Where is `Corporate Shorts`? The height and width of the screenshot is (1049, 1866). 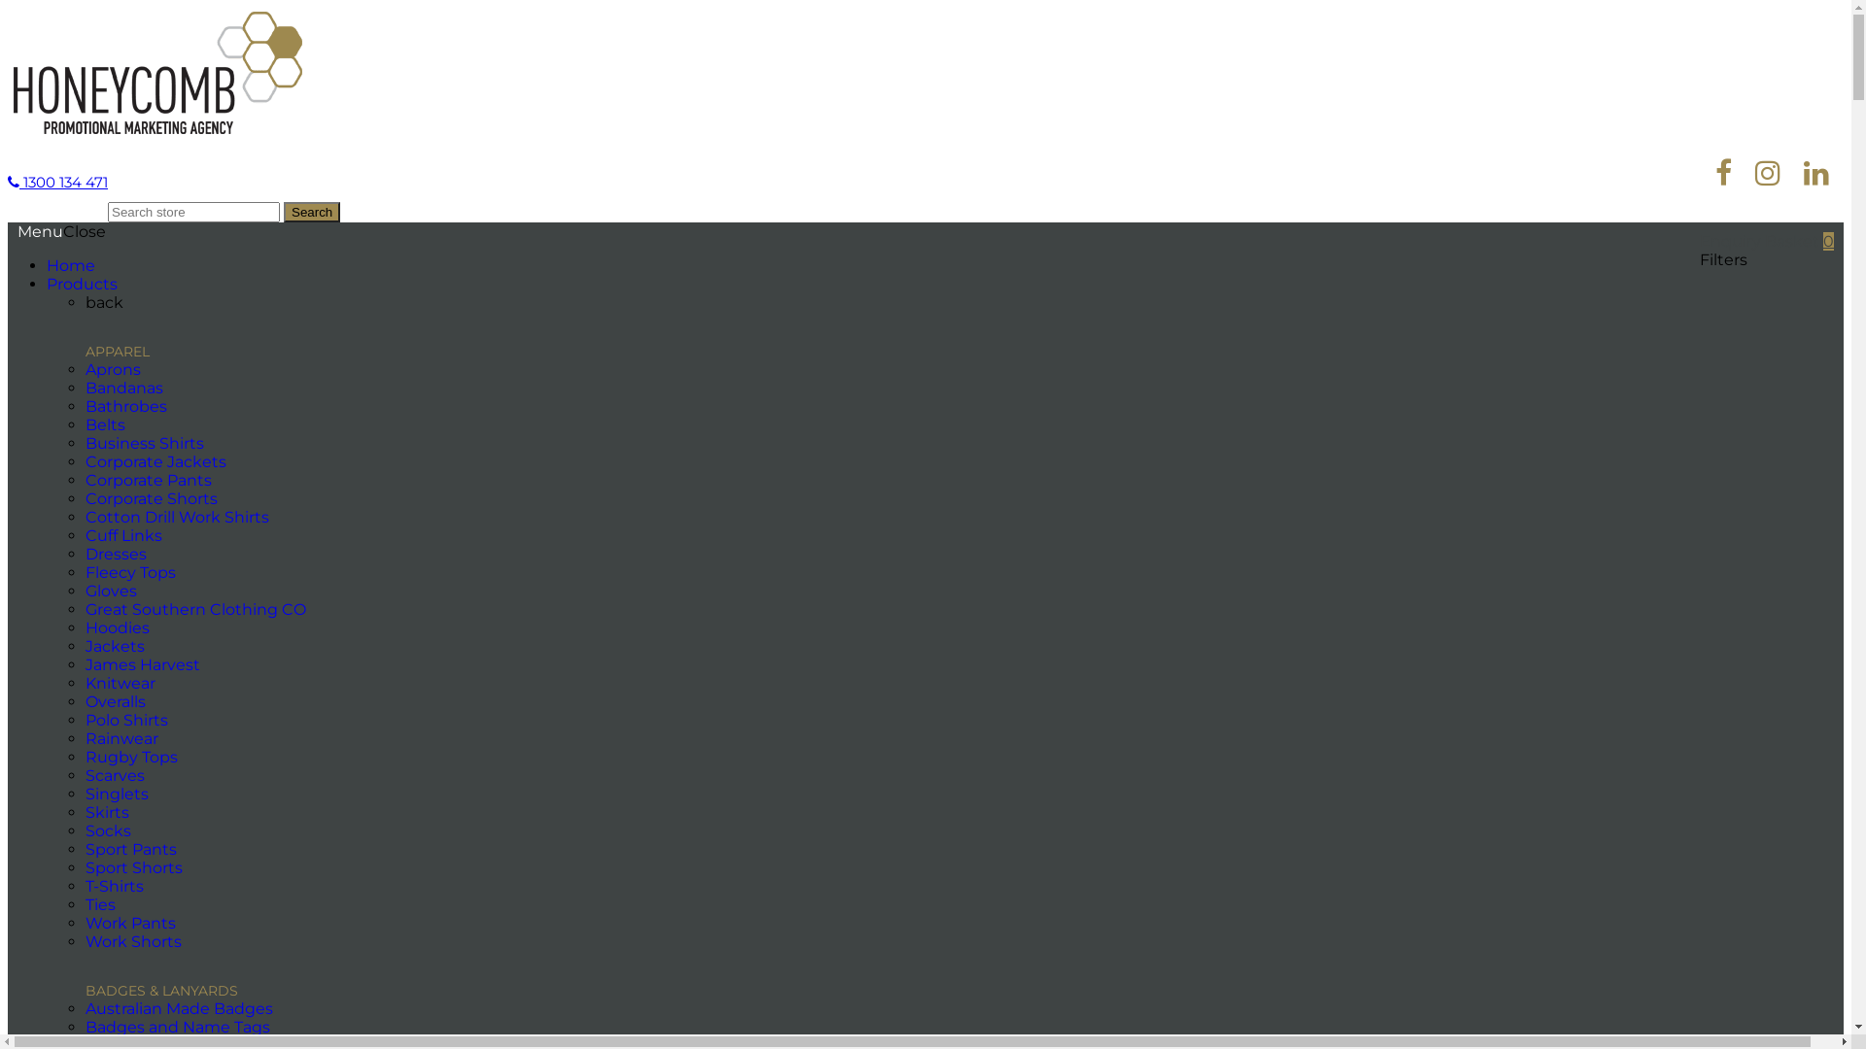 Corporate Shorts is located at coordinates (152, 499).